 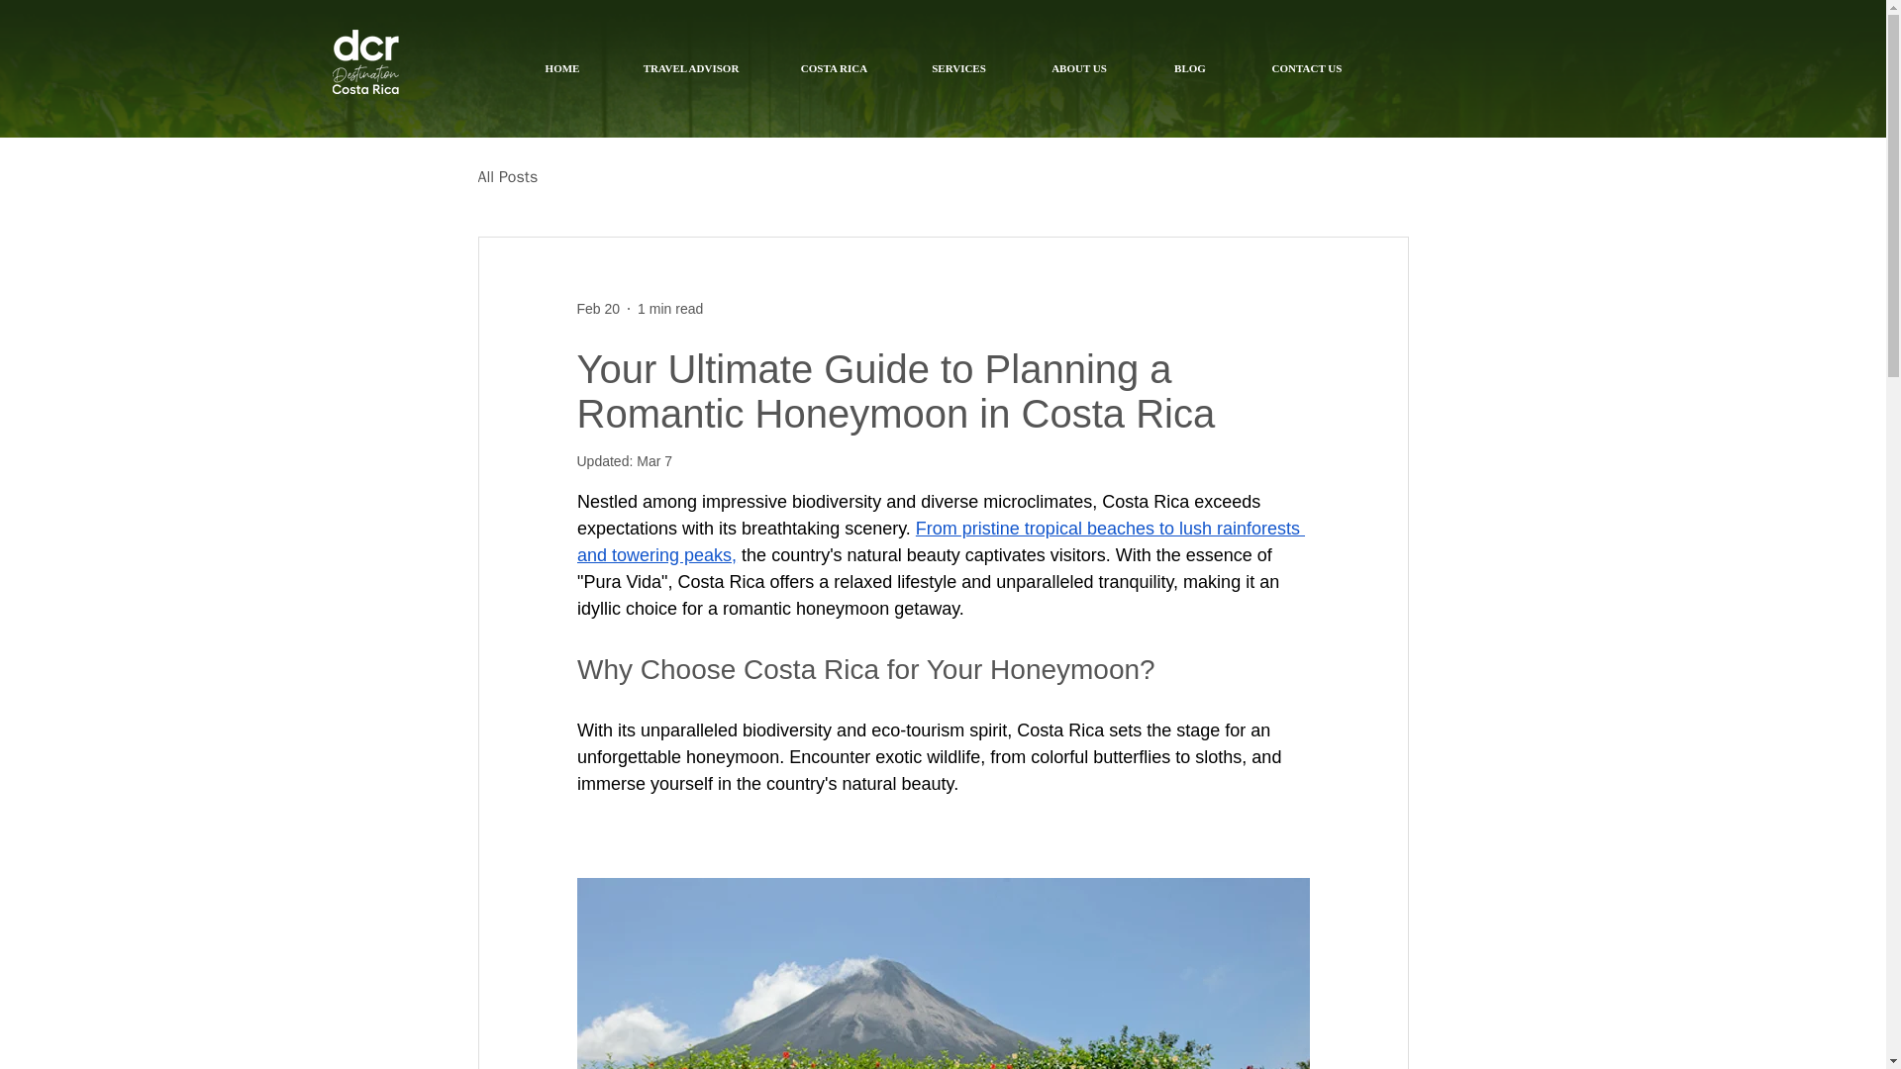 What do you see at coordinates (669, 308) in the screenshot?
I see `1 min read` at bounding box center [669, 308].